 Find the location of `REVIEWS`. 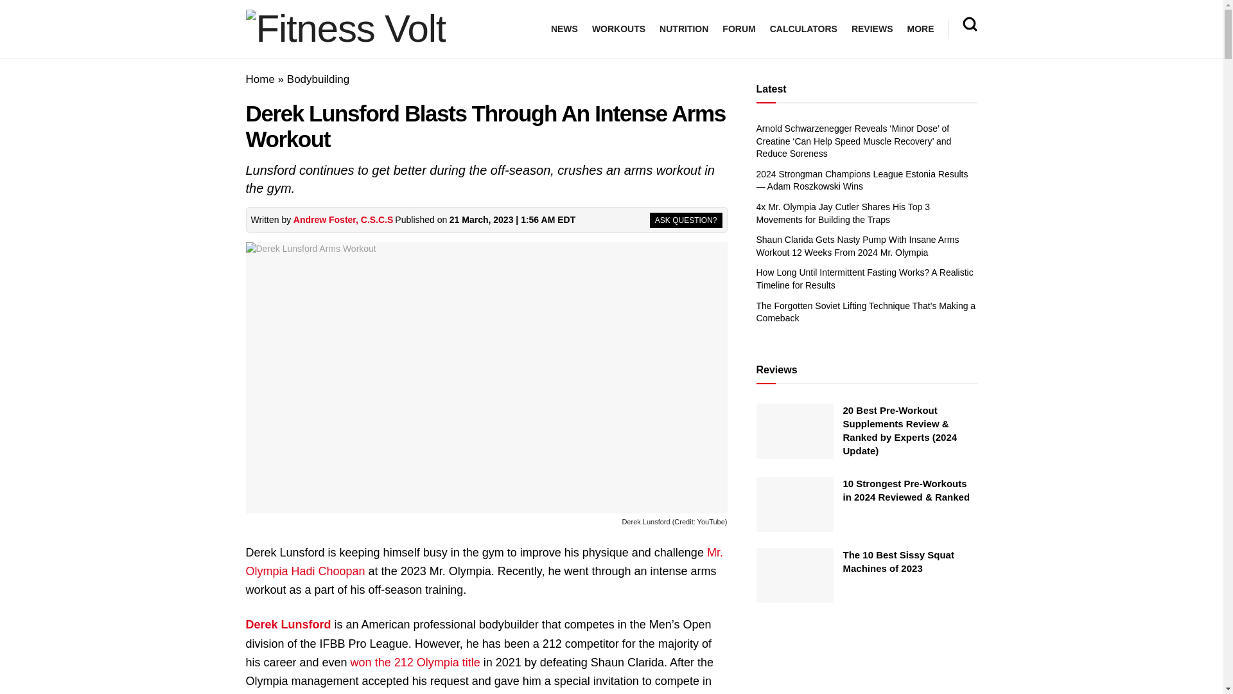

REVIEWS is located at coordinates (872, 29).